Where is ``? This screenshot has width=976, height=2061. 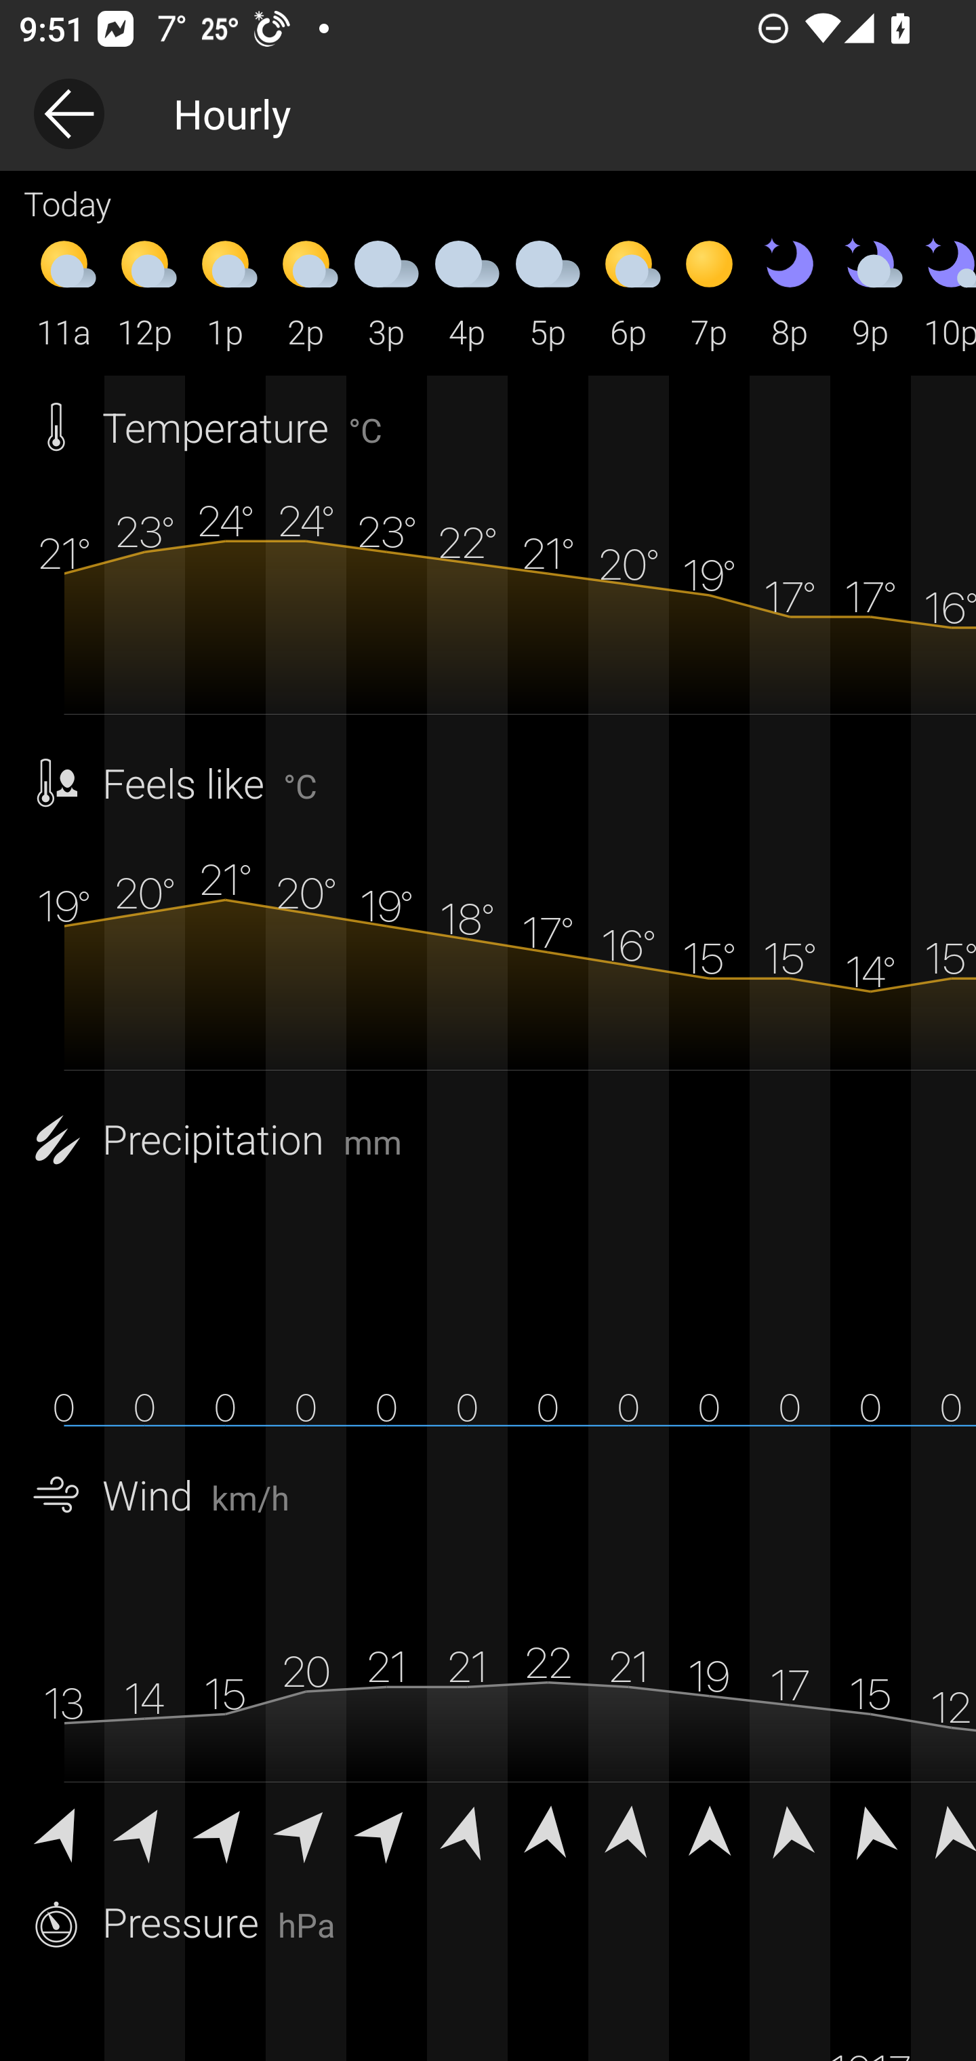  is located at coordinates (870, 1829).